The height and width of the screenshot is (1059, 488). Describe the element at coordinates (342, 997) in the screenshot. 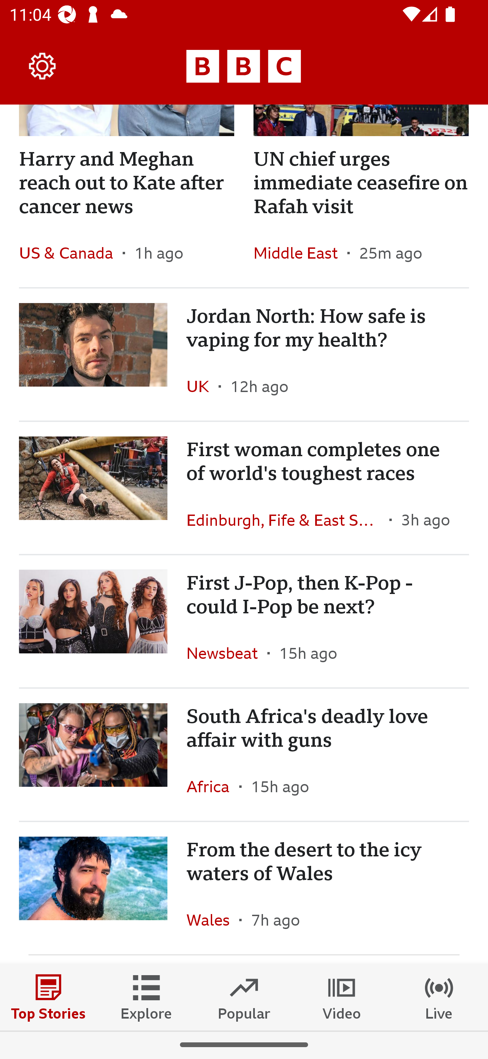

I see `Video` at that location.